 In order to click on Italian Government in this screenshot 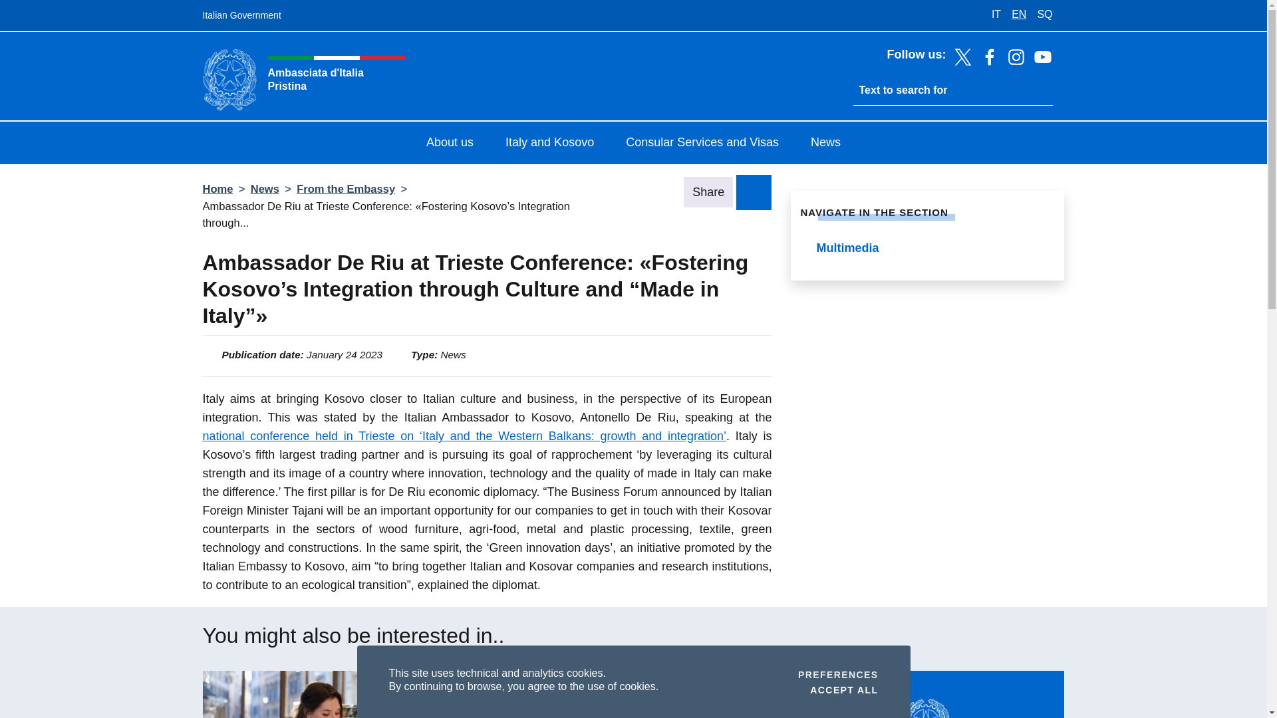, I will do `click(241, 16)`.